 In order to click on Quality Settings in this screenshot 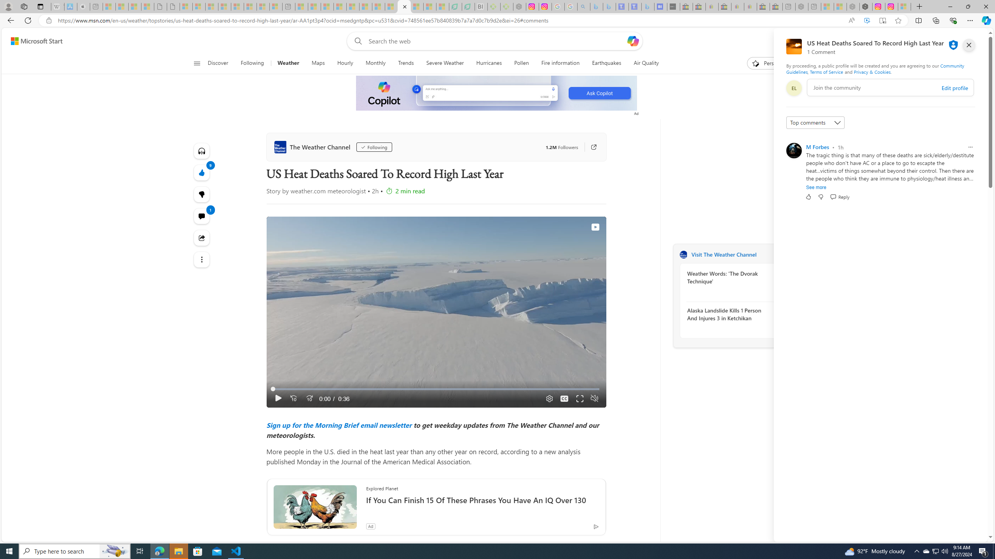, I will do `click(548, 398)`.